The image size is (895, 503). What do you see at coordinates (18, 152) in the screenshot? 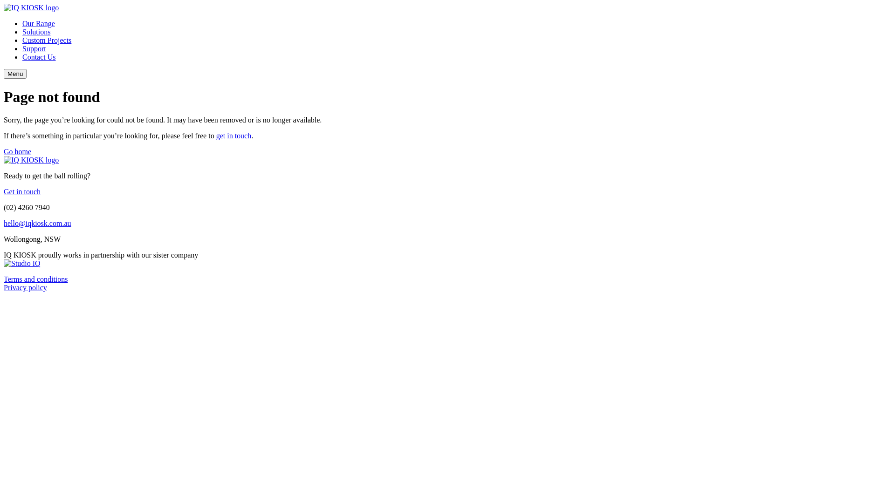
I see `Go home` at bounding box center [18, 152].